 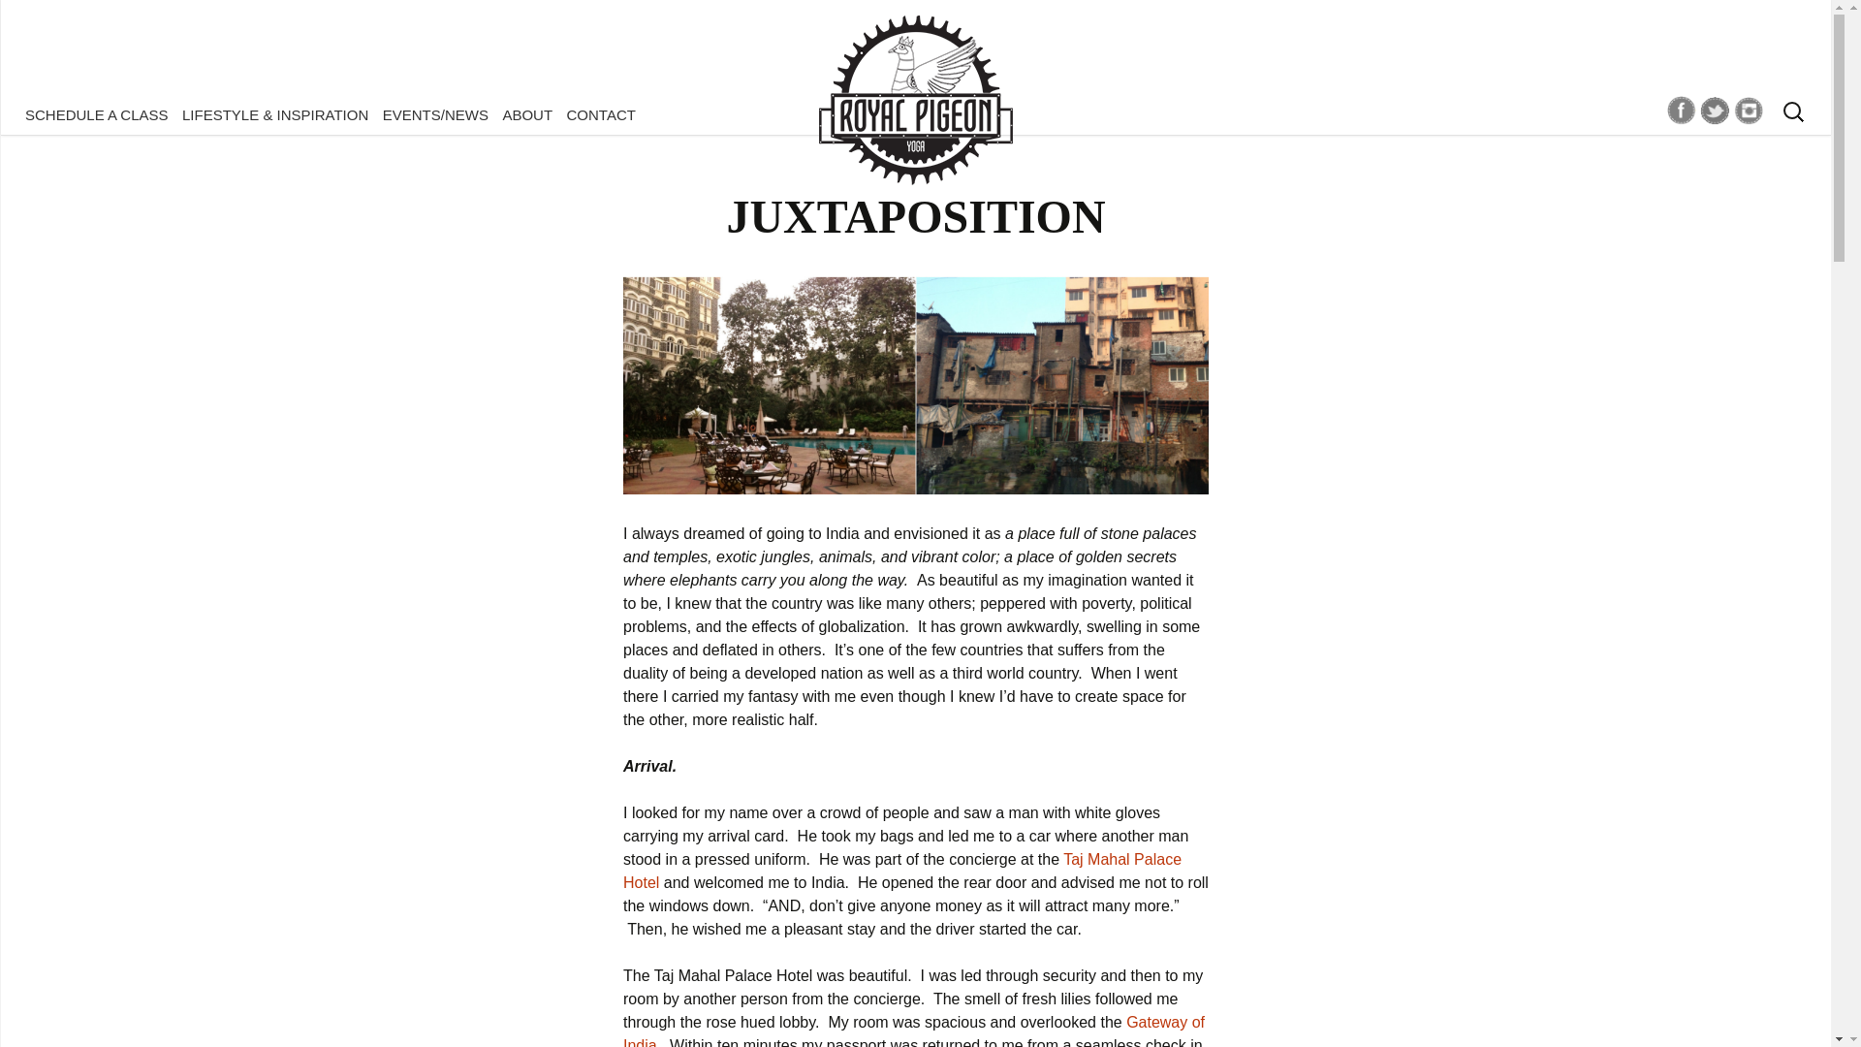 I want to click on Skip to content, so click(x=72, y=113).